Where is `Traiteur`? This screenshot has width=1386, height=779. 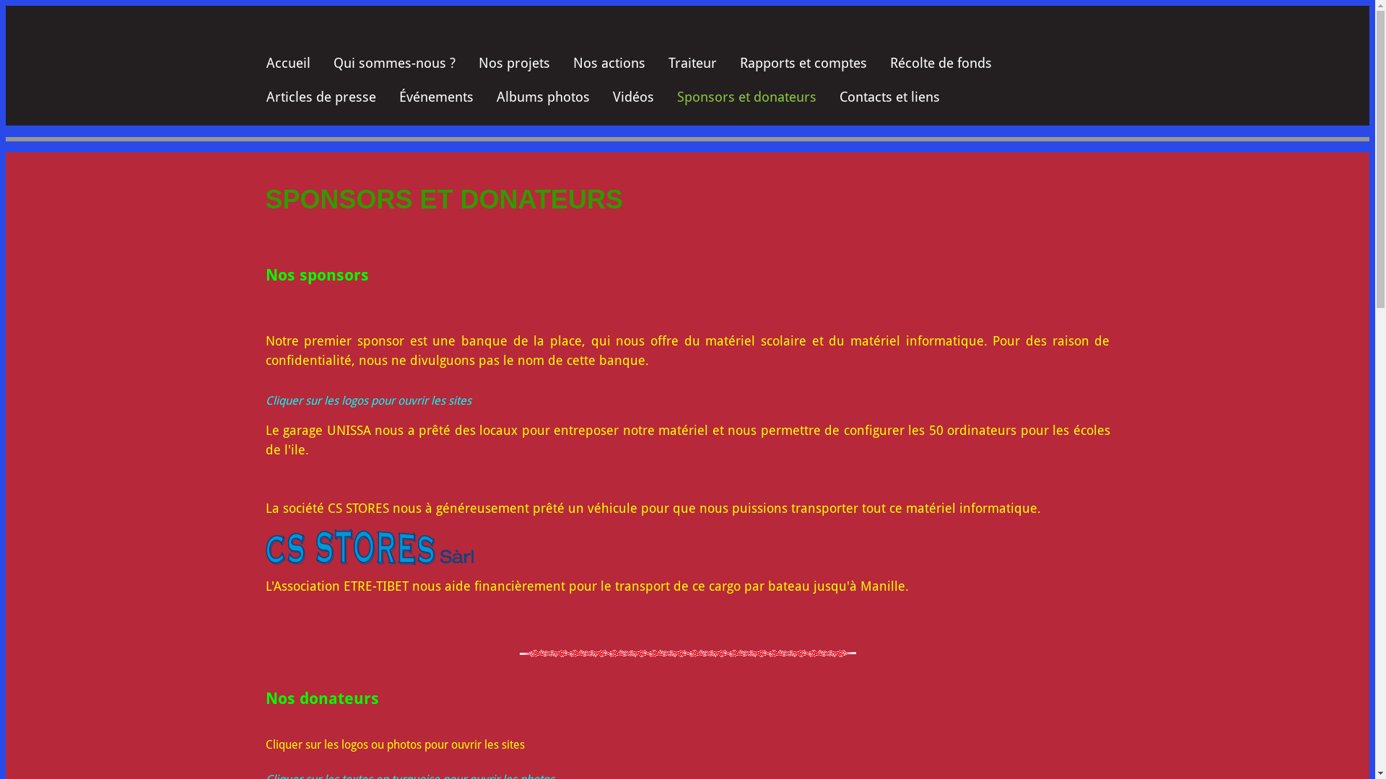 Traiteur is located at coordinates (693, 63).